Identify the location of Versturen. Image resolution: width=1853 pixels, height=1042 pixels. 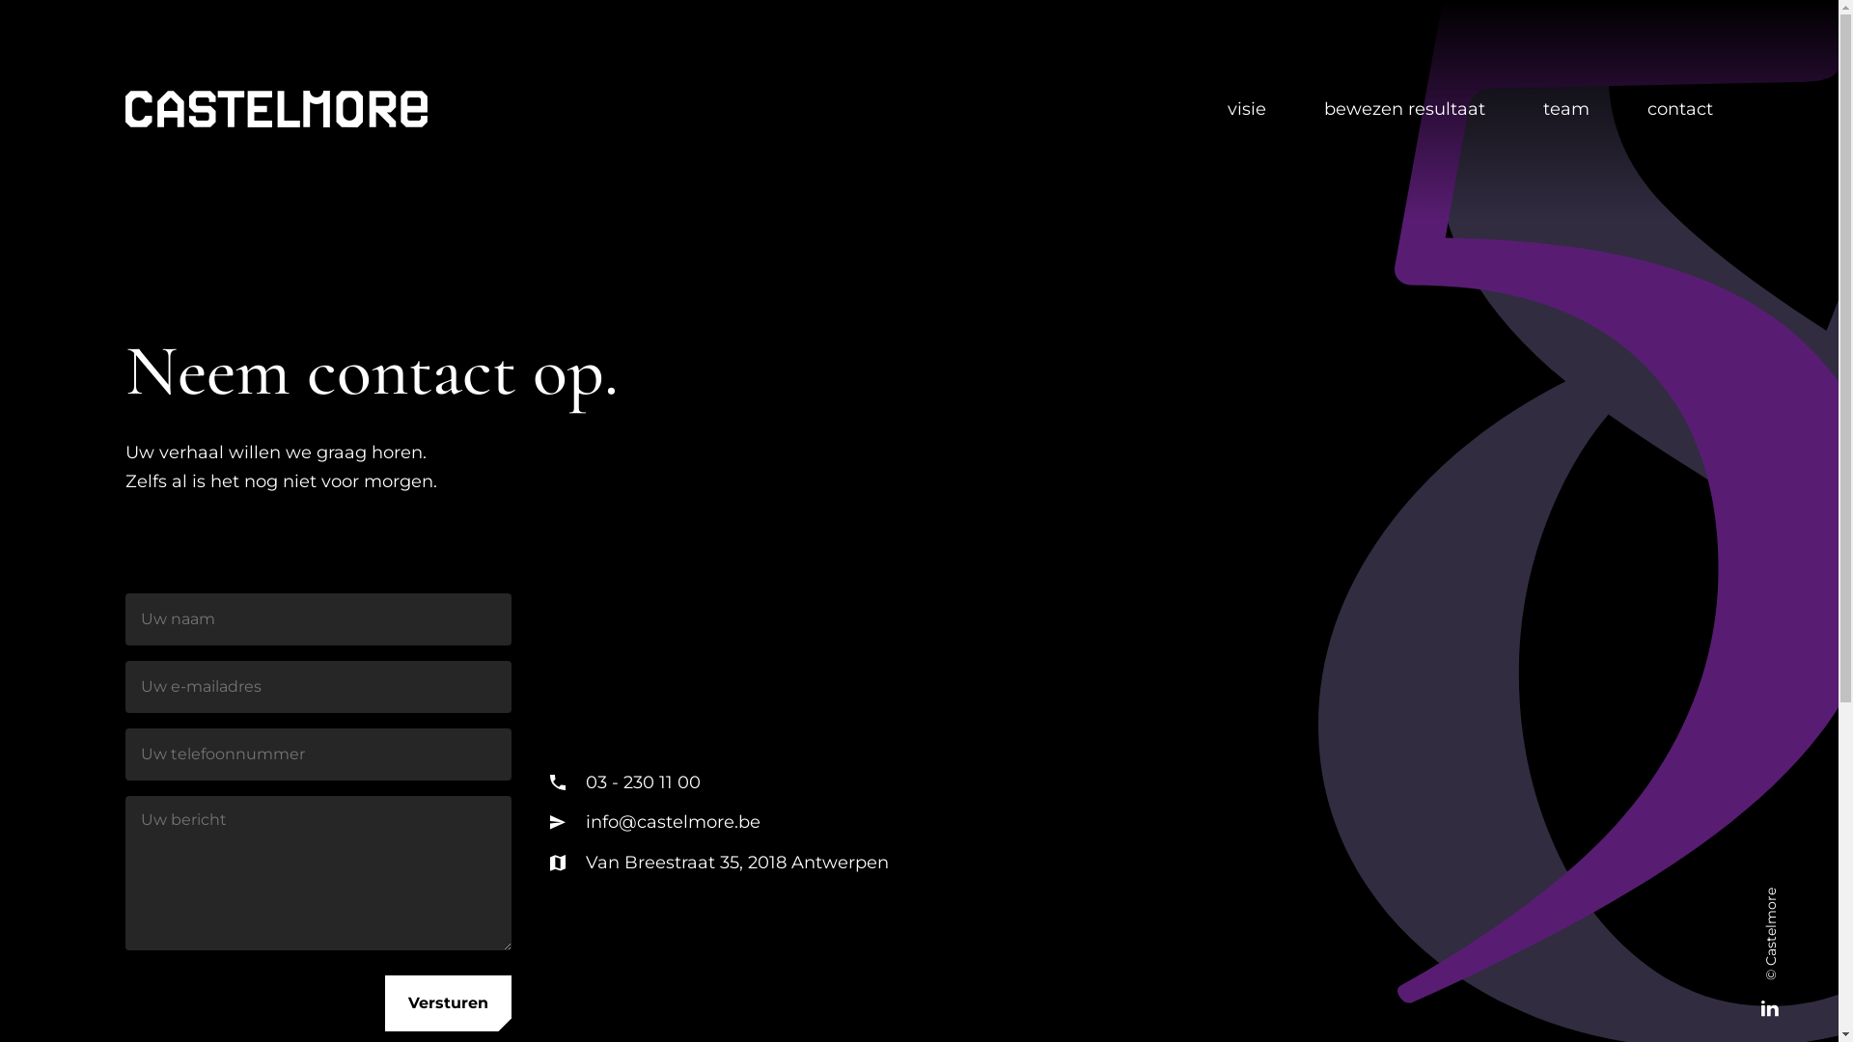
(448, 1003).